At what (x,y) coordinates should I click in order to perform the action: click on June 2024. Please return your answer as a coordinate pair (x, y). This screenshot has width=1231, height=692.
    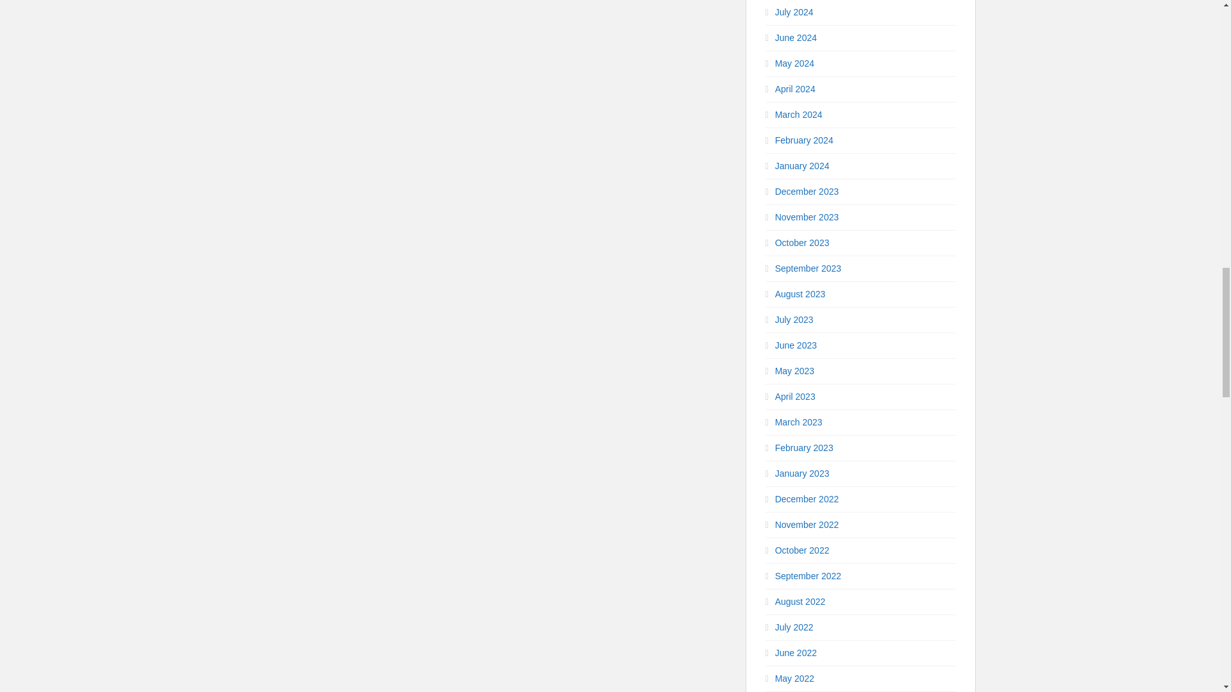
    Looking at the image, I should click on (796, 37).